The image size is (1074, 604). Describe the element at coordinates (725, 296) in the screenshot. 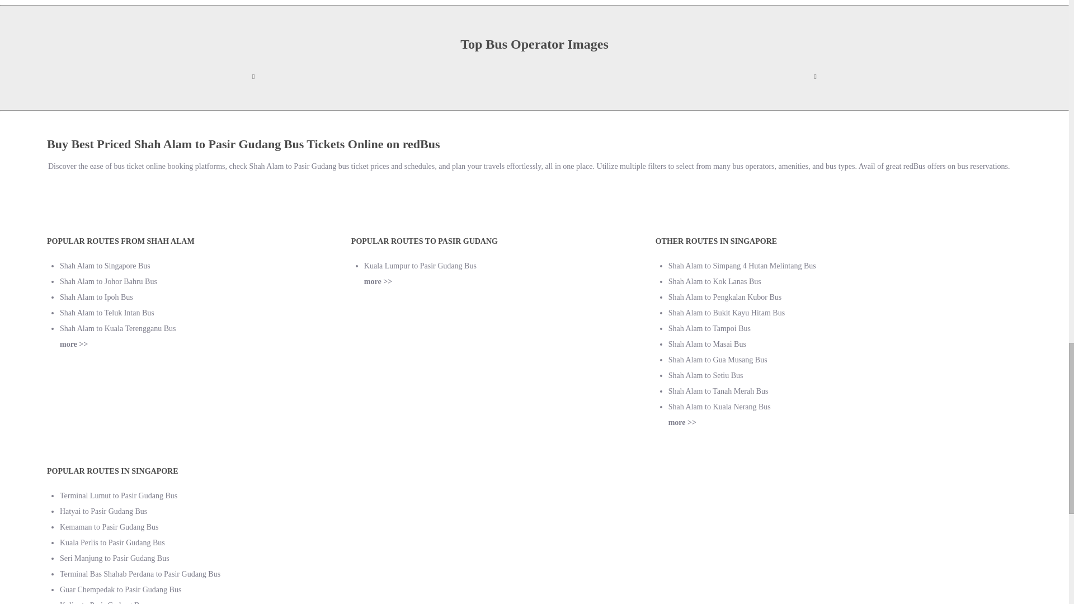

I see `Shah Alam to Pengkalan Kubor Bus` at that location.